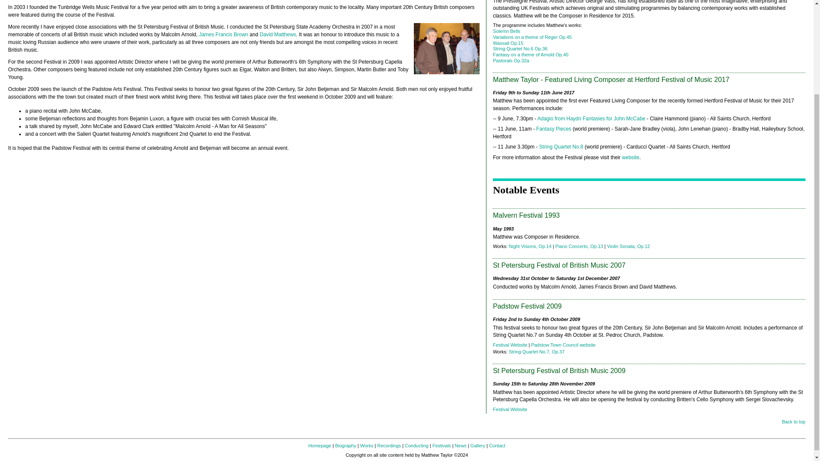  What do you see at coordinates (520, 49) in the screenshot?
I see `String Quartet No.6 Op.36` at bounding box center [520, 49].